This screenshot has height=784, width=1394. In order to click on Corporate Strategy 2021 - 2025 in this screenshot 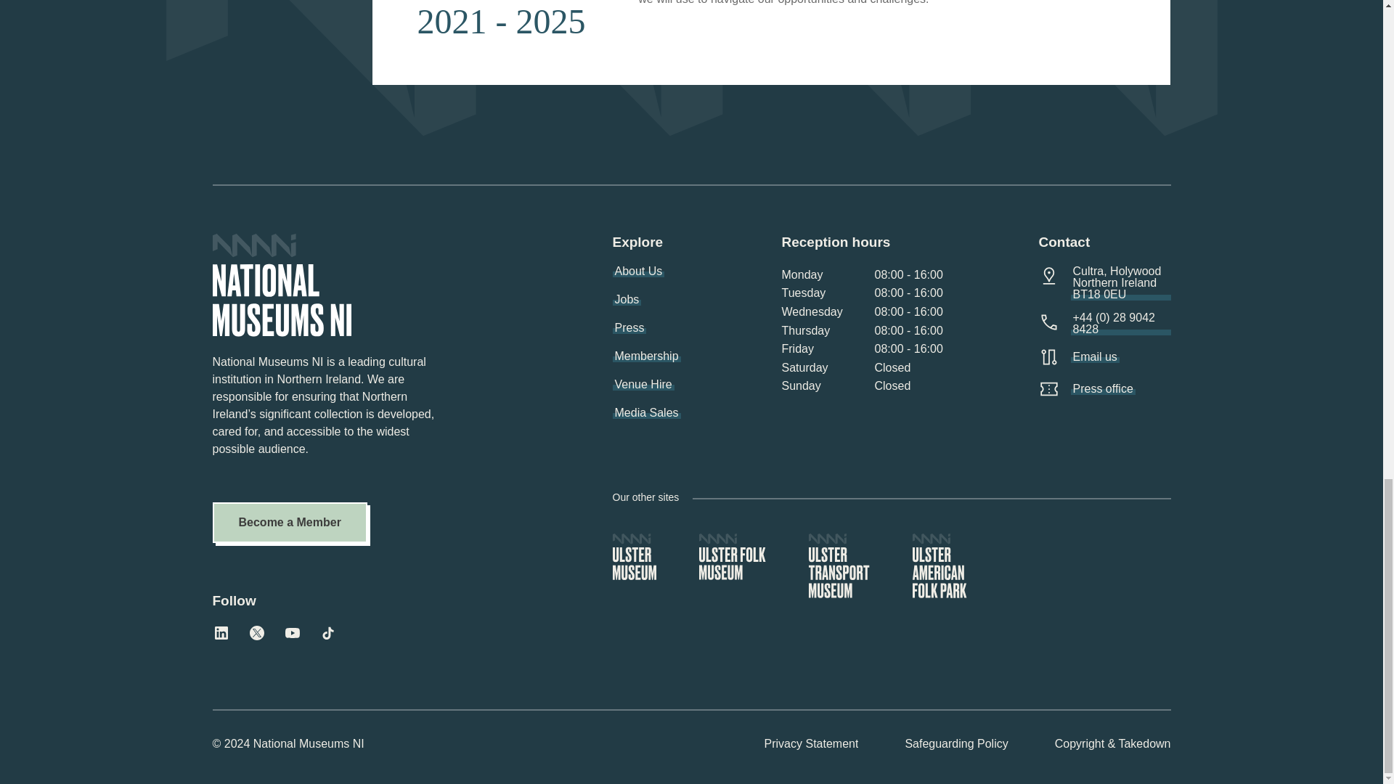, I will do `click(771, 42)`.